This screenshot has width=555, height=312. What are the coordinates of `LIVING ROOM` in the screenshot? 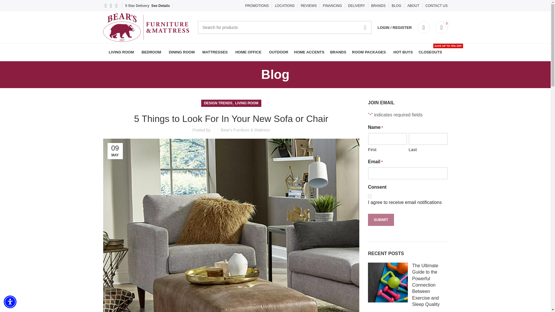 It's located at (122, 52).